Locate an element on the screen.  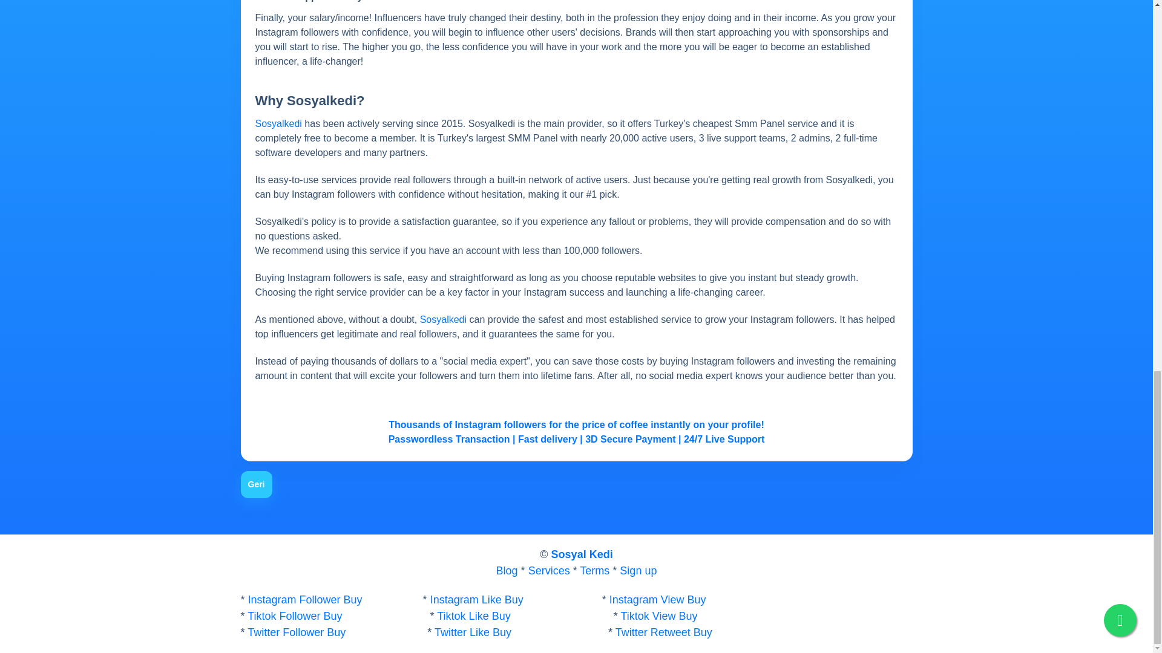
Tiktok Like Buy is located at coordinates (473, 617).